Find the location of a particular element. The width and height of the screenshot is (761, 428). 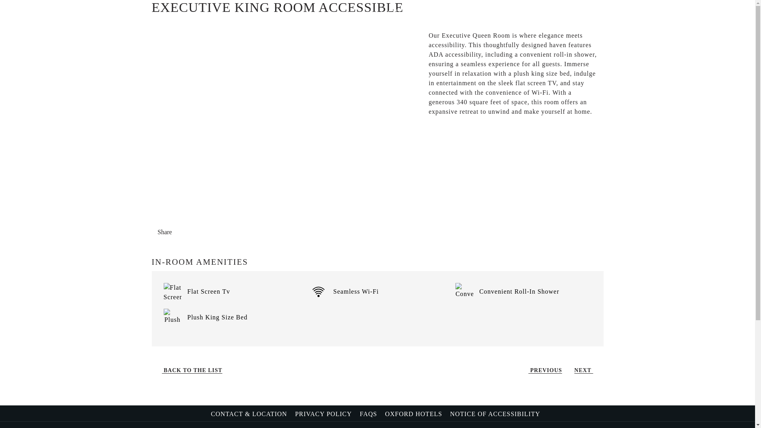

NEXT is located at coordinates (586, 370).